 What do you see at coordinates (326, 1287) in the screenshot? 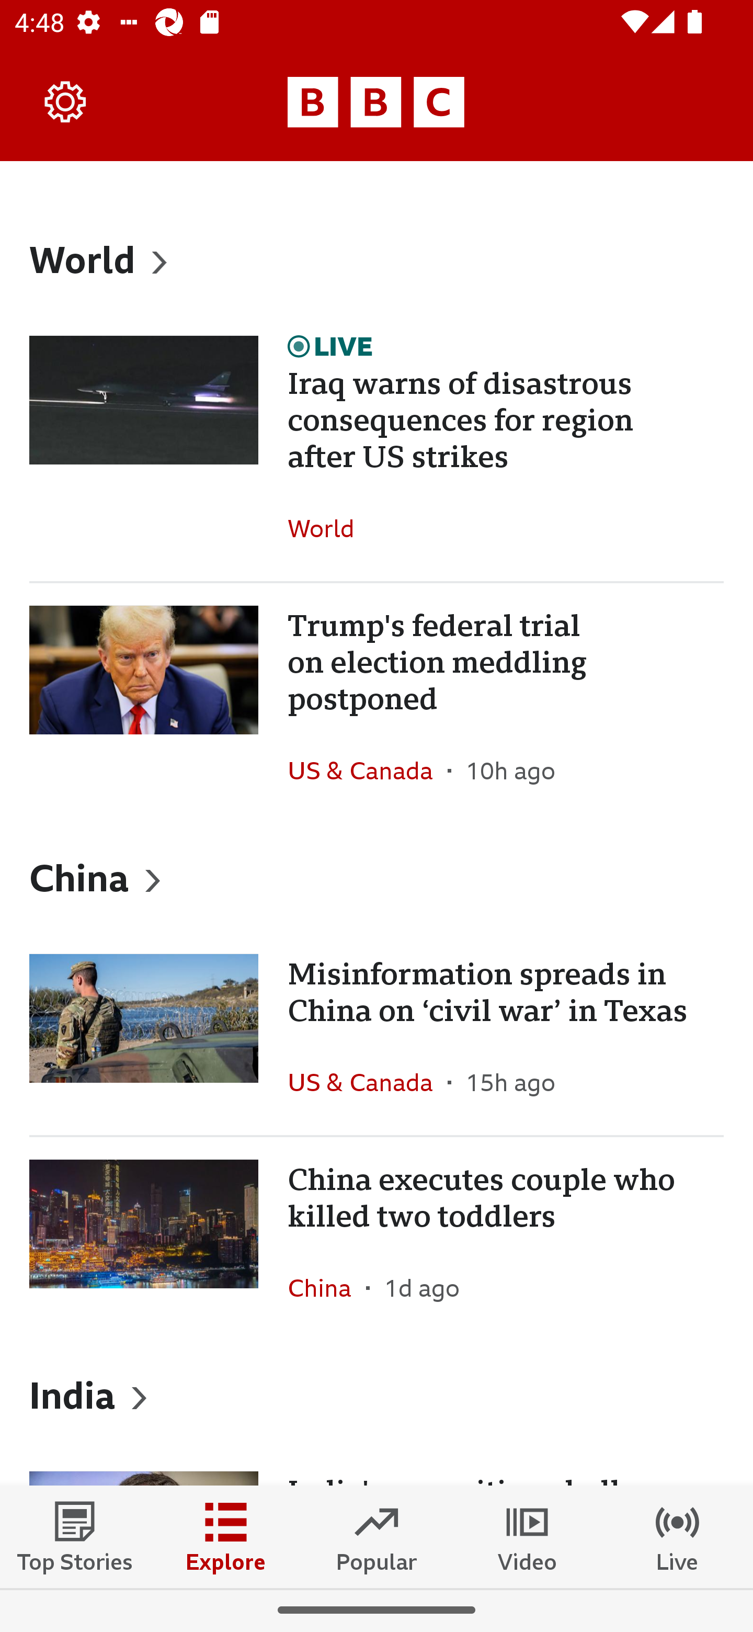
I see `China In the section China` at bounding box center [326, 1287].